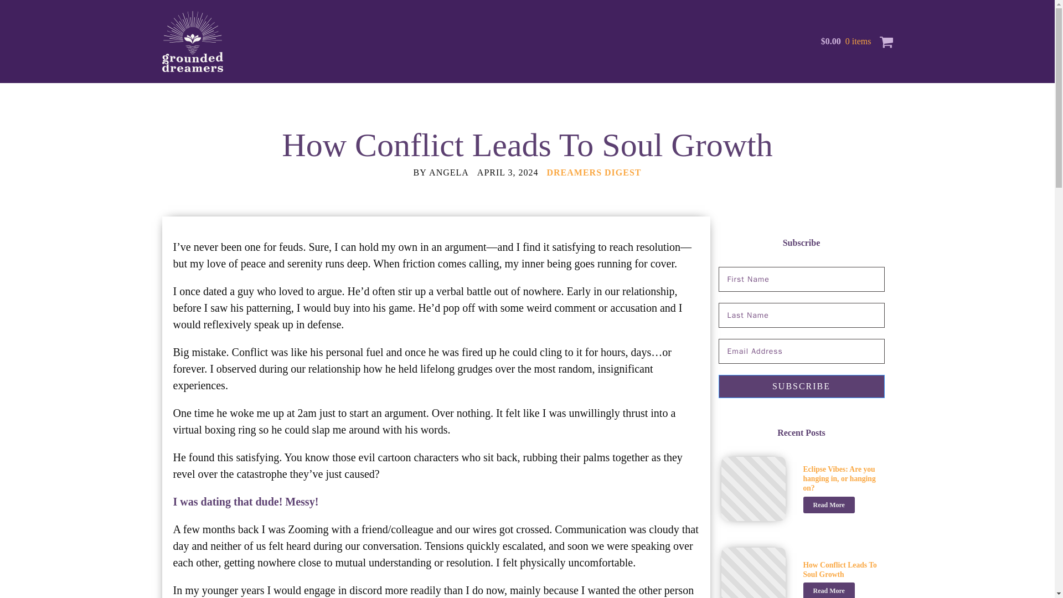 The image size is (1063, 598). I want to click on Read More, so click(828, 505).